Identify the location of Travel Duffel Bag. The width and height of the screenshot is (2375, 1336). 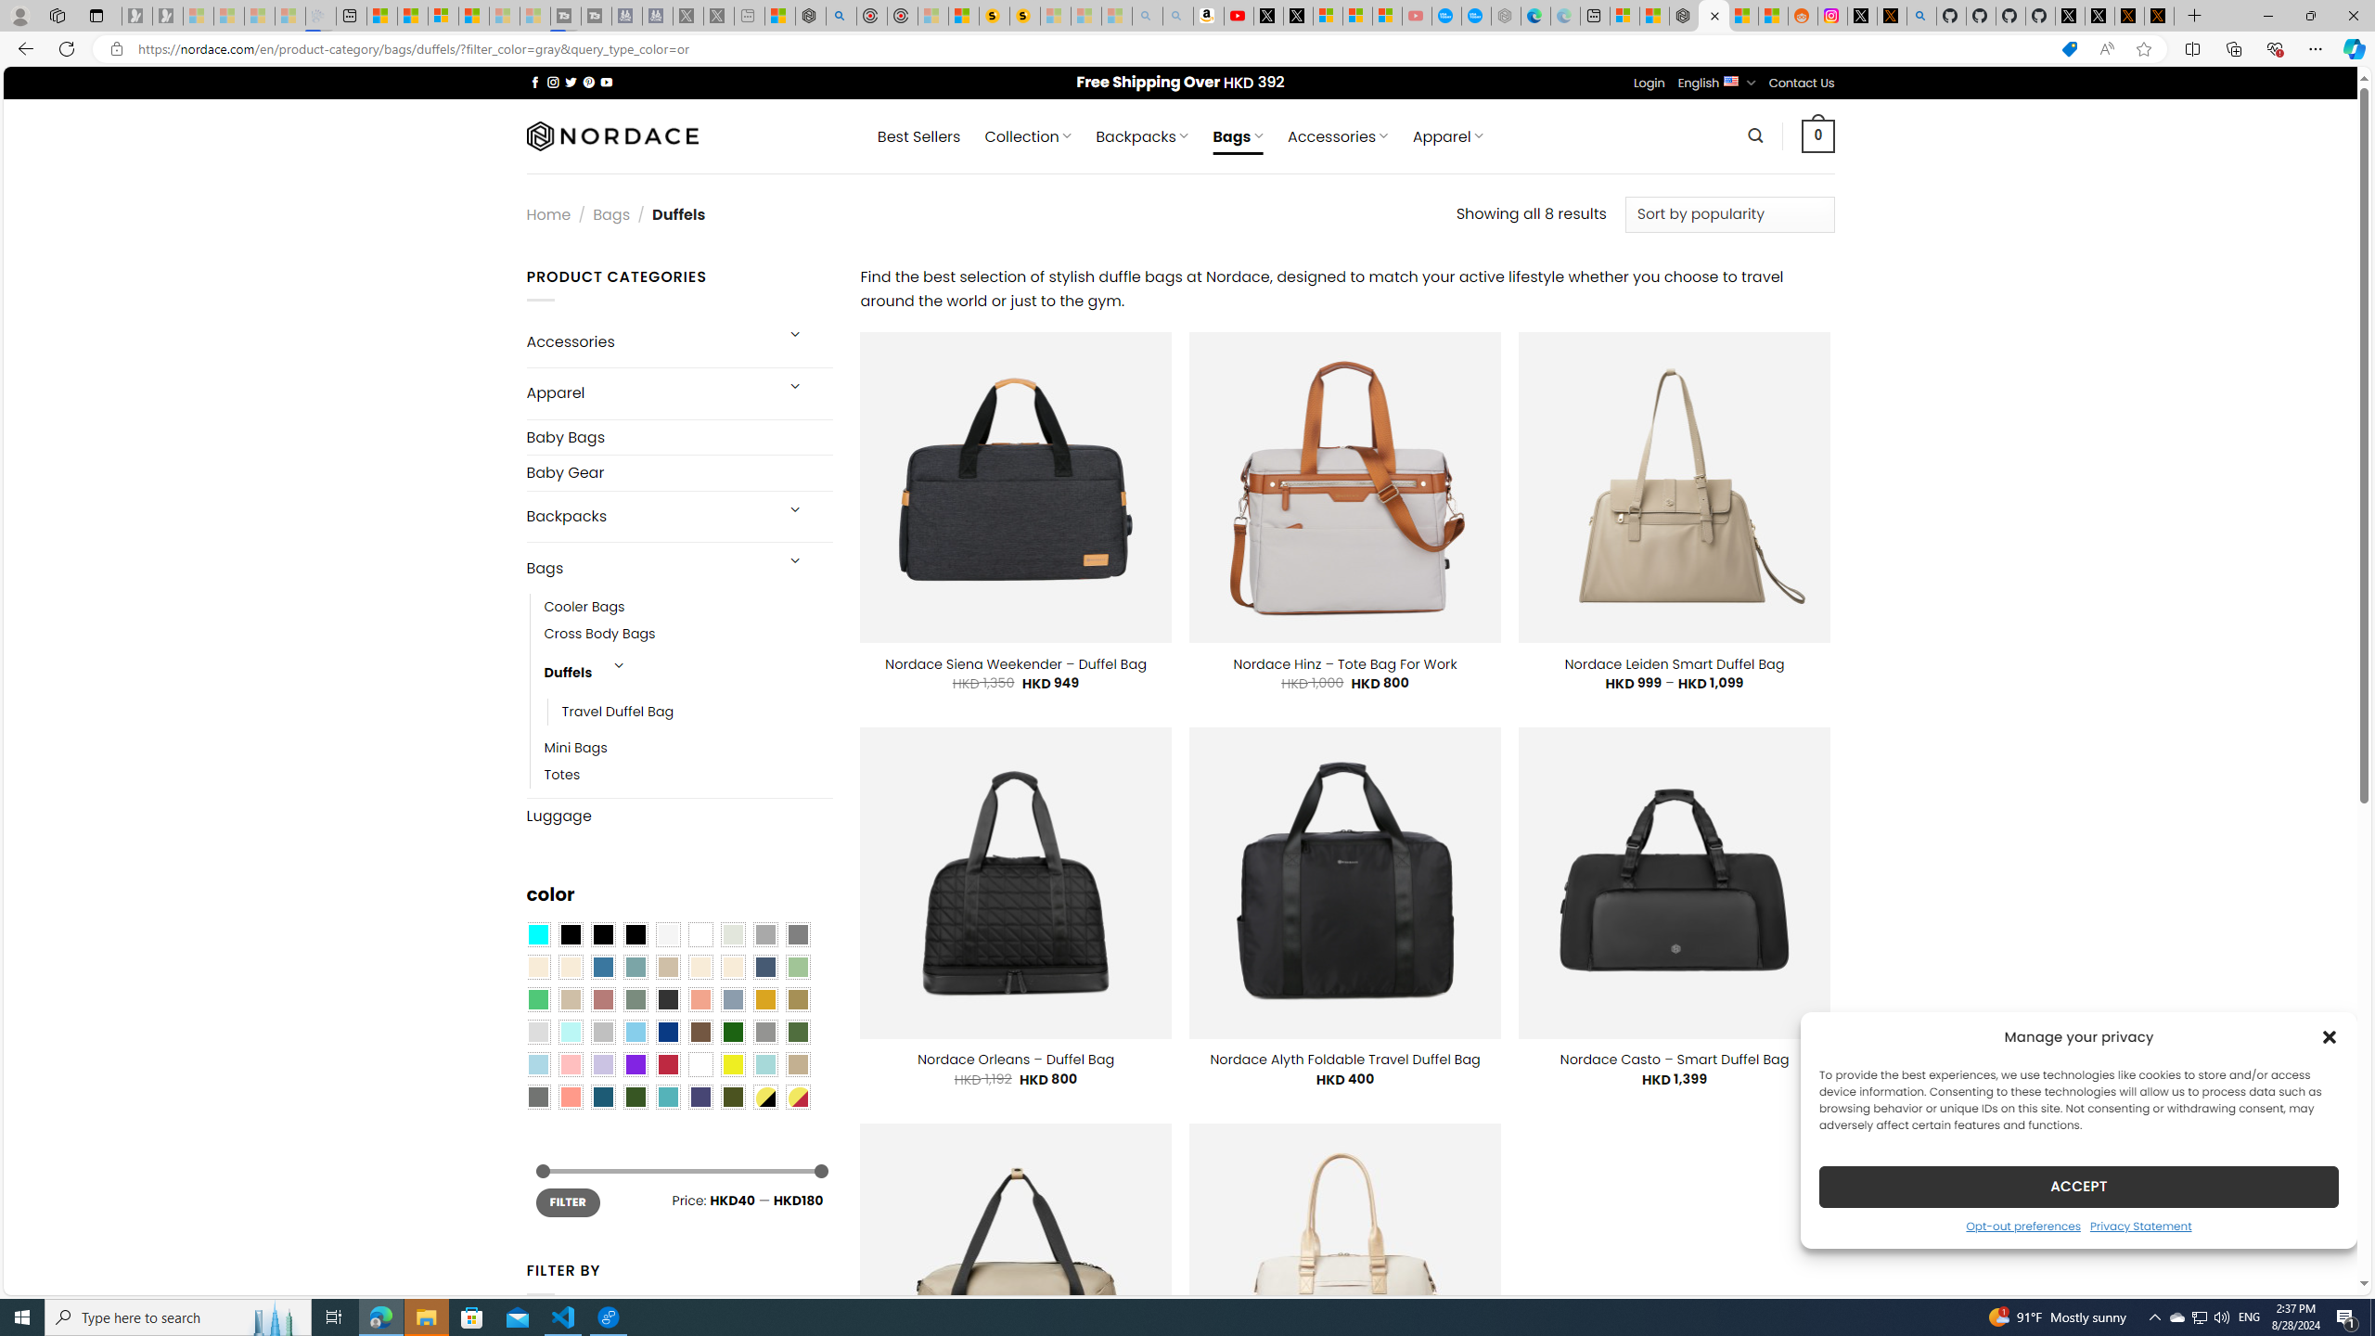
(698, 713).